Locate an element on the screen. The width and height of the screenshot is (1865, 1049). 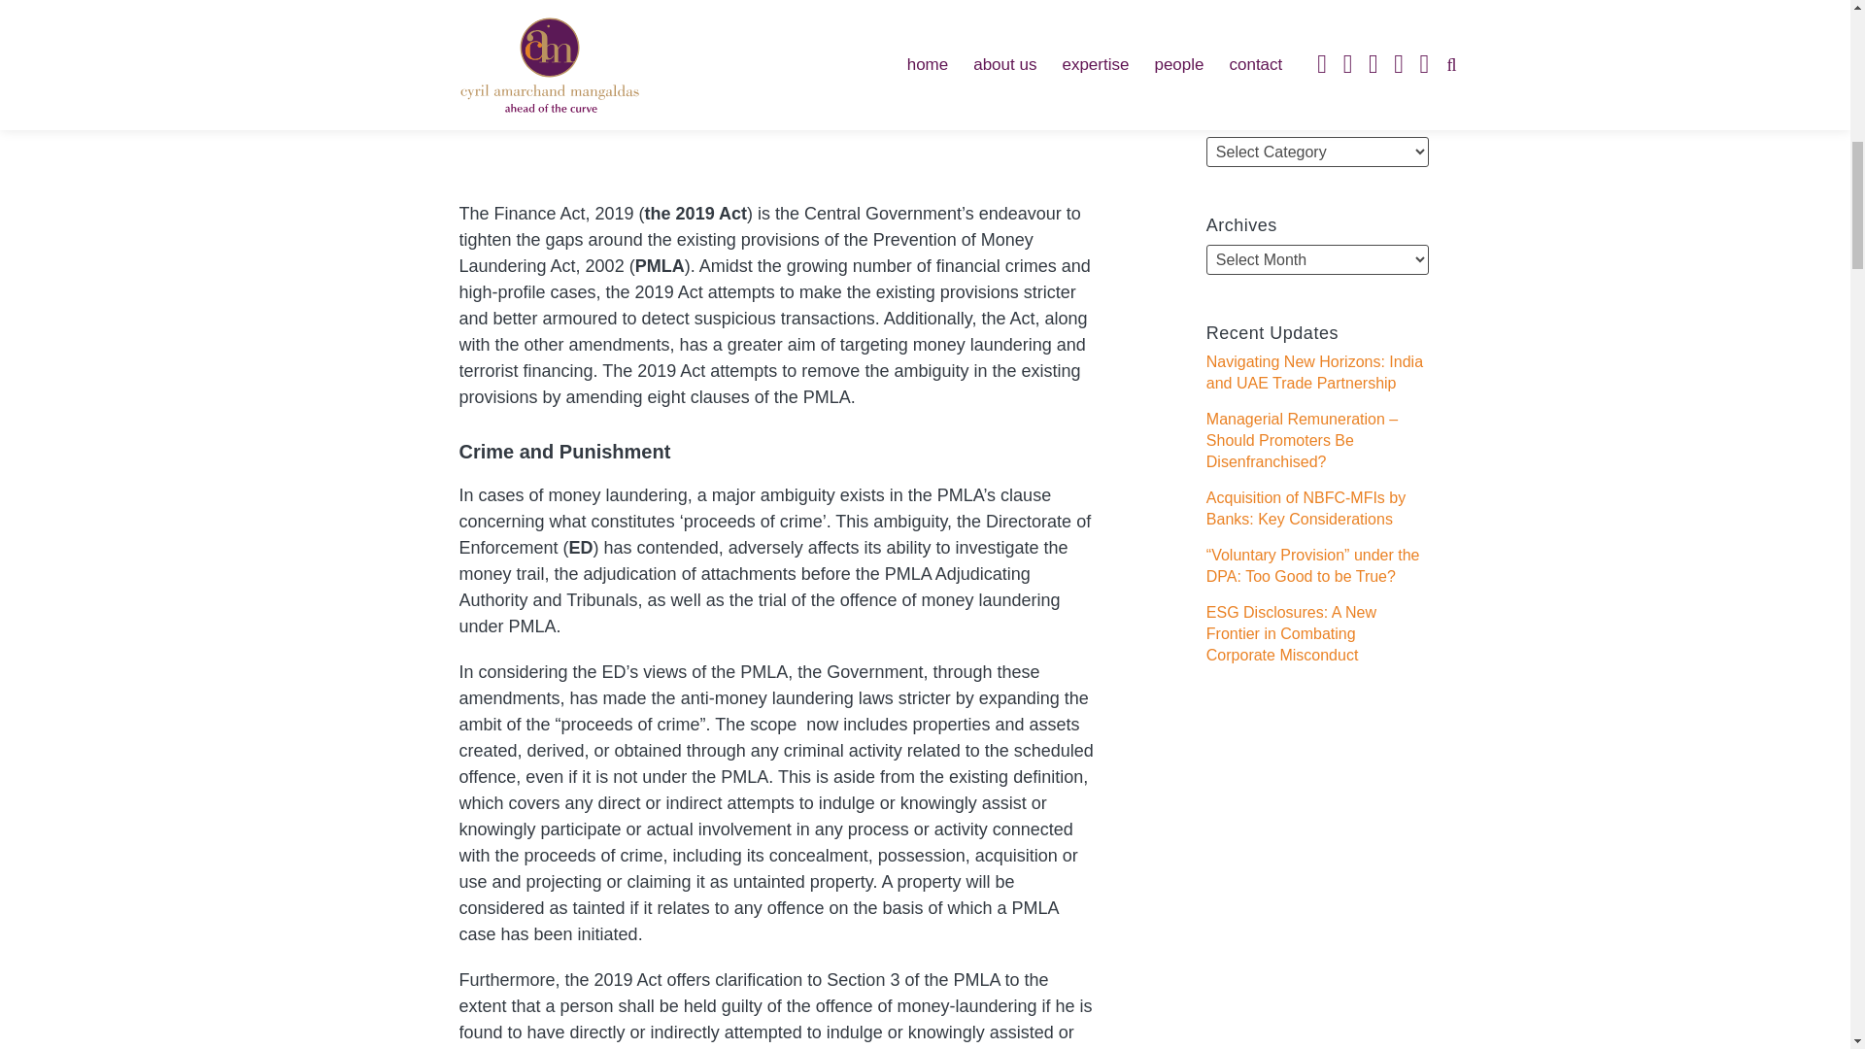
Subscribe is located at coordinates (1317, 33).